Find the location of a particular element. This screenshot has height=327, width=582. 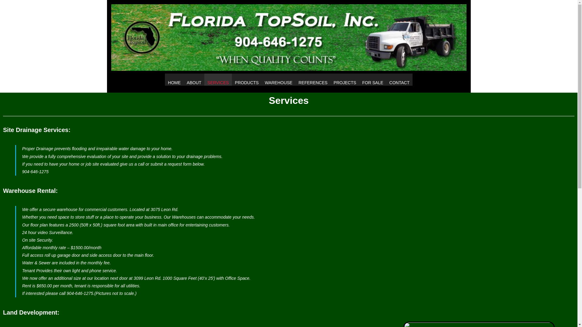

CONTACT is located at coordinates (400, 79).